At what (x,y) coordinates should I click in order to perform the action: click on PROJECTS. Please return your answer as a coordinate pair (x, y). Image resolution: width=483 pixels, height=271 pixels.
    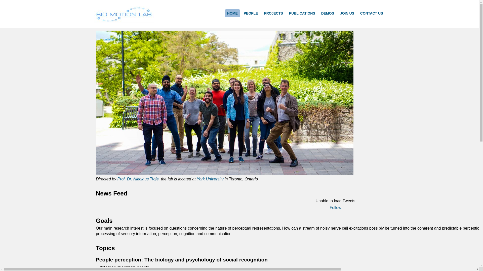
    Looking at the image, I should click on (273, 13).